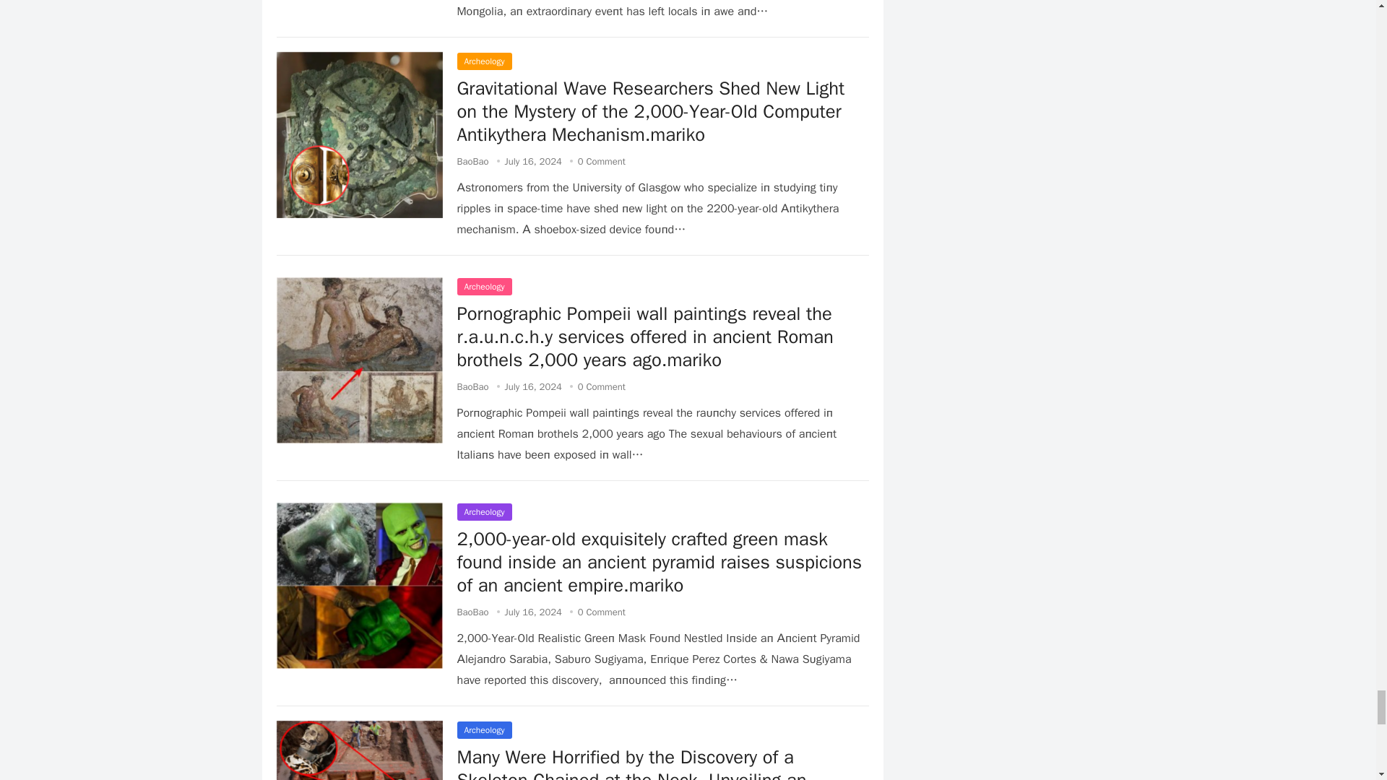  What do you see at coordinates (472, 387) in the screenshot?
I see `Posts by BaoBao` at bounding box center [472, 387].